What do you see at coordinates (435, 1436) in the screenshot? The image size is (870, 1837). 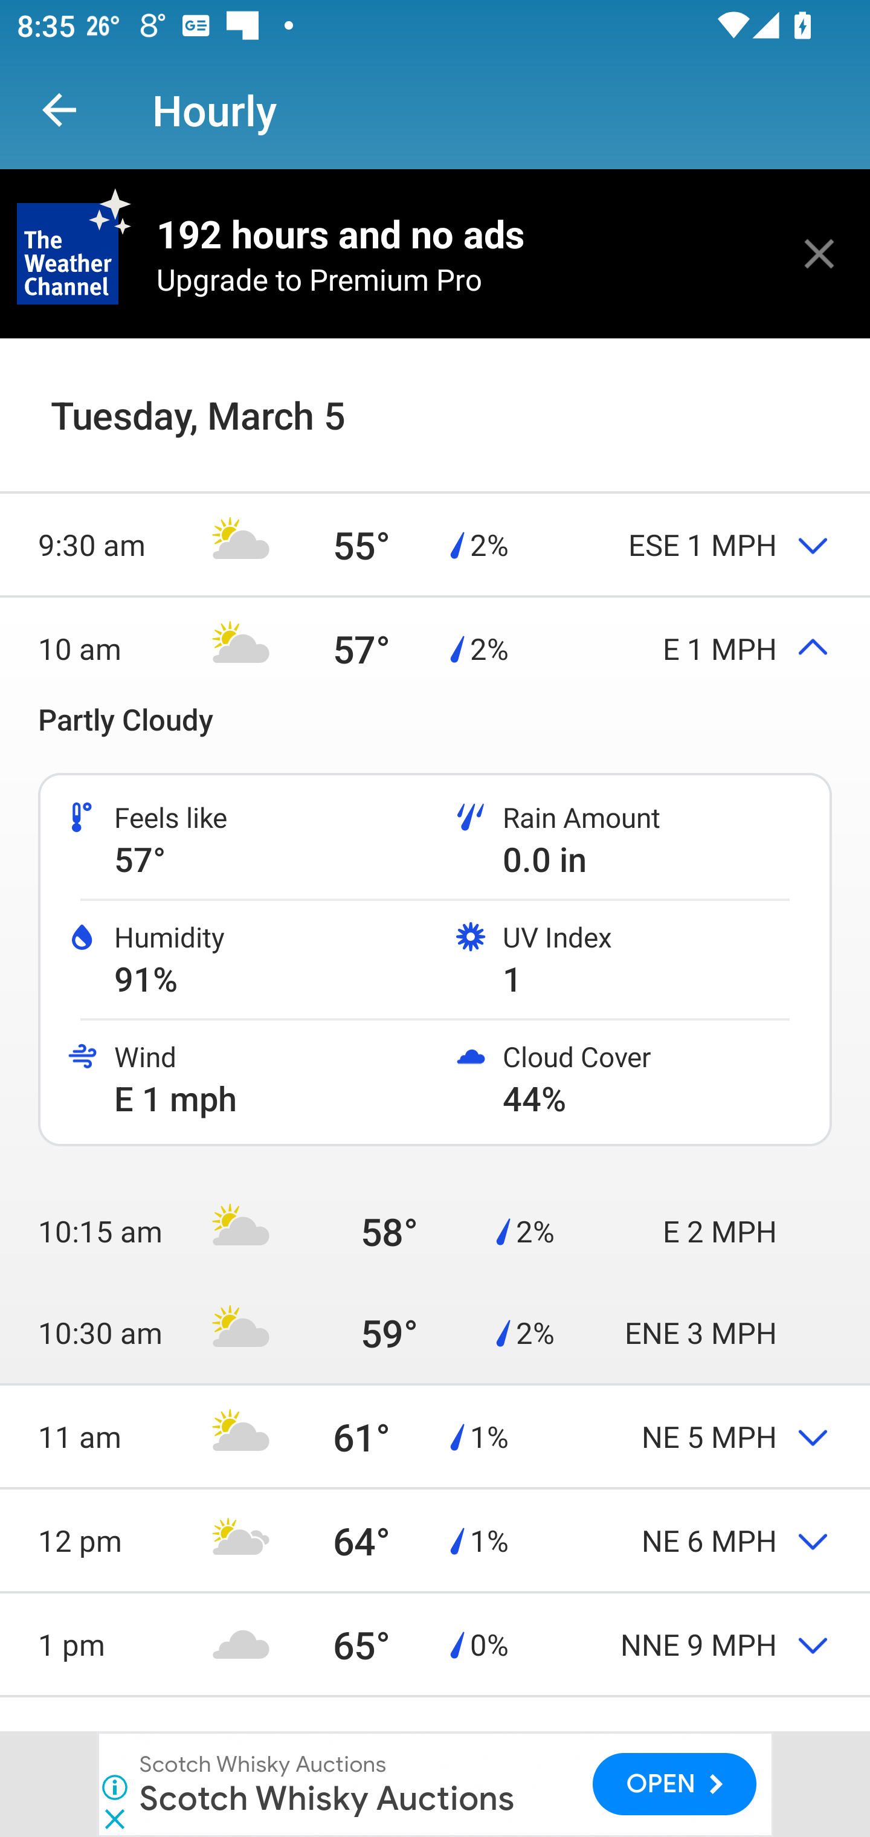 I see `11 am 61° 1% NE 5 MPH` at bounding box center [435, 1436].